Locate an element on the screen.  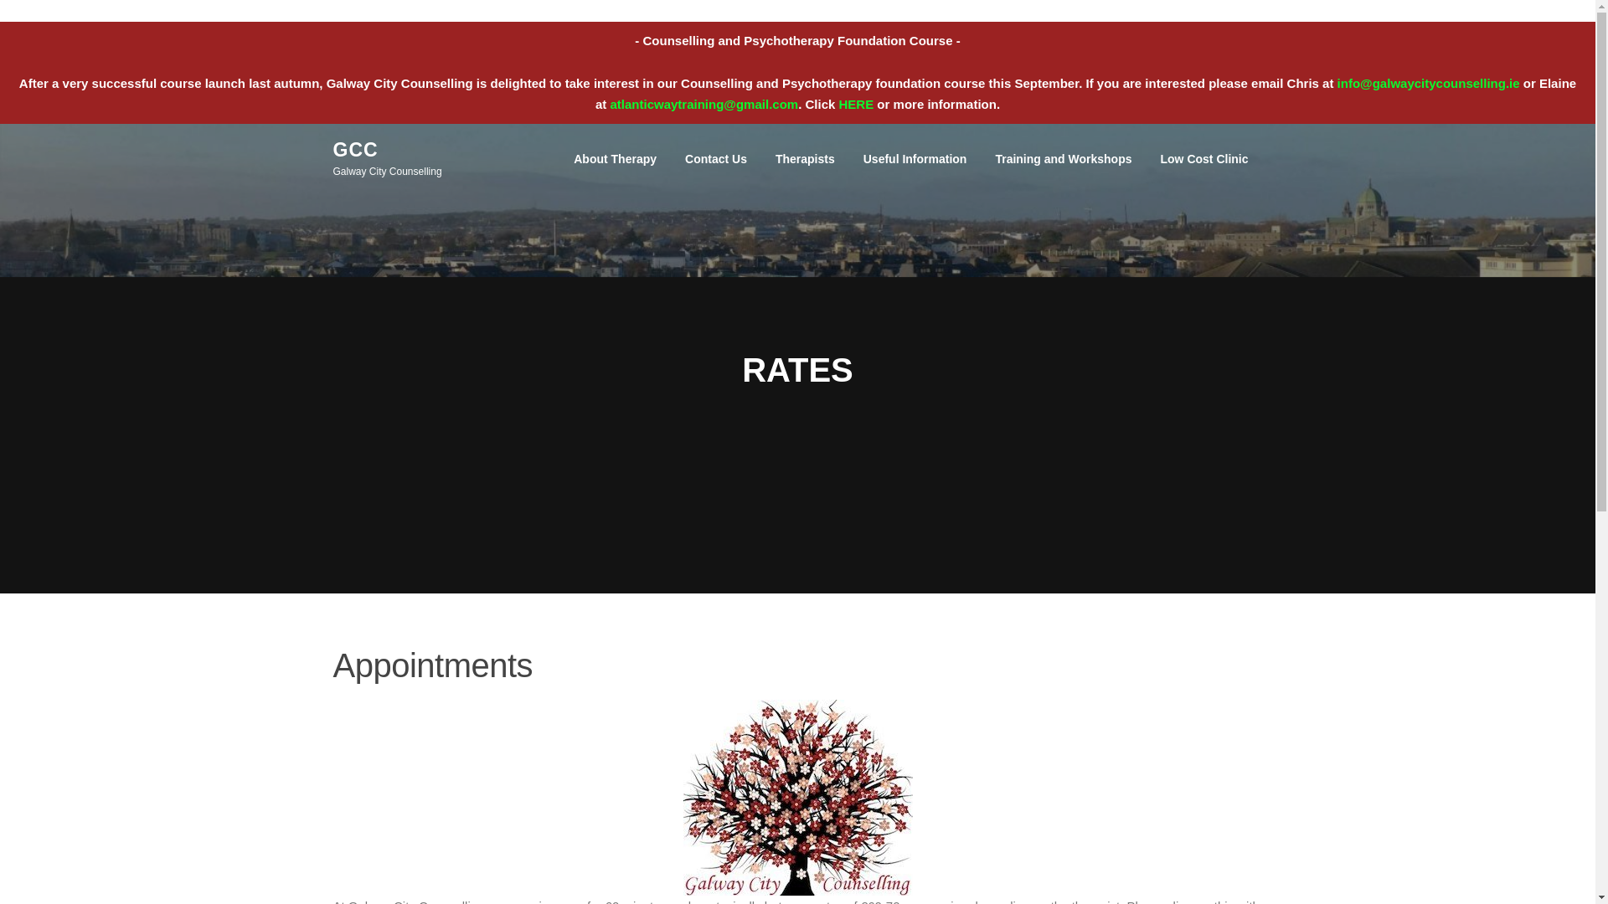
Therapists is located at coordinates (804, 159).